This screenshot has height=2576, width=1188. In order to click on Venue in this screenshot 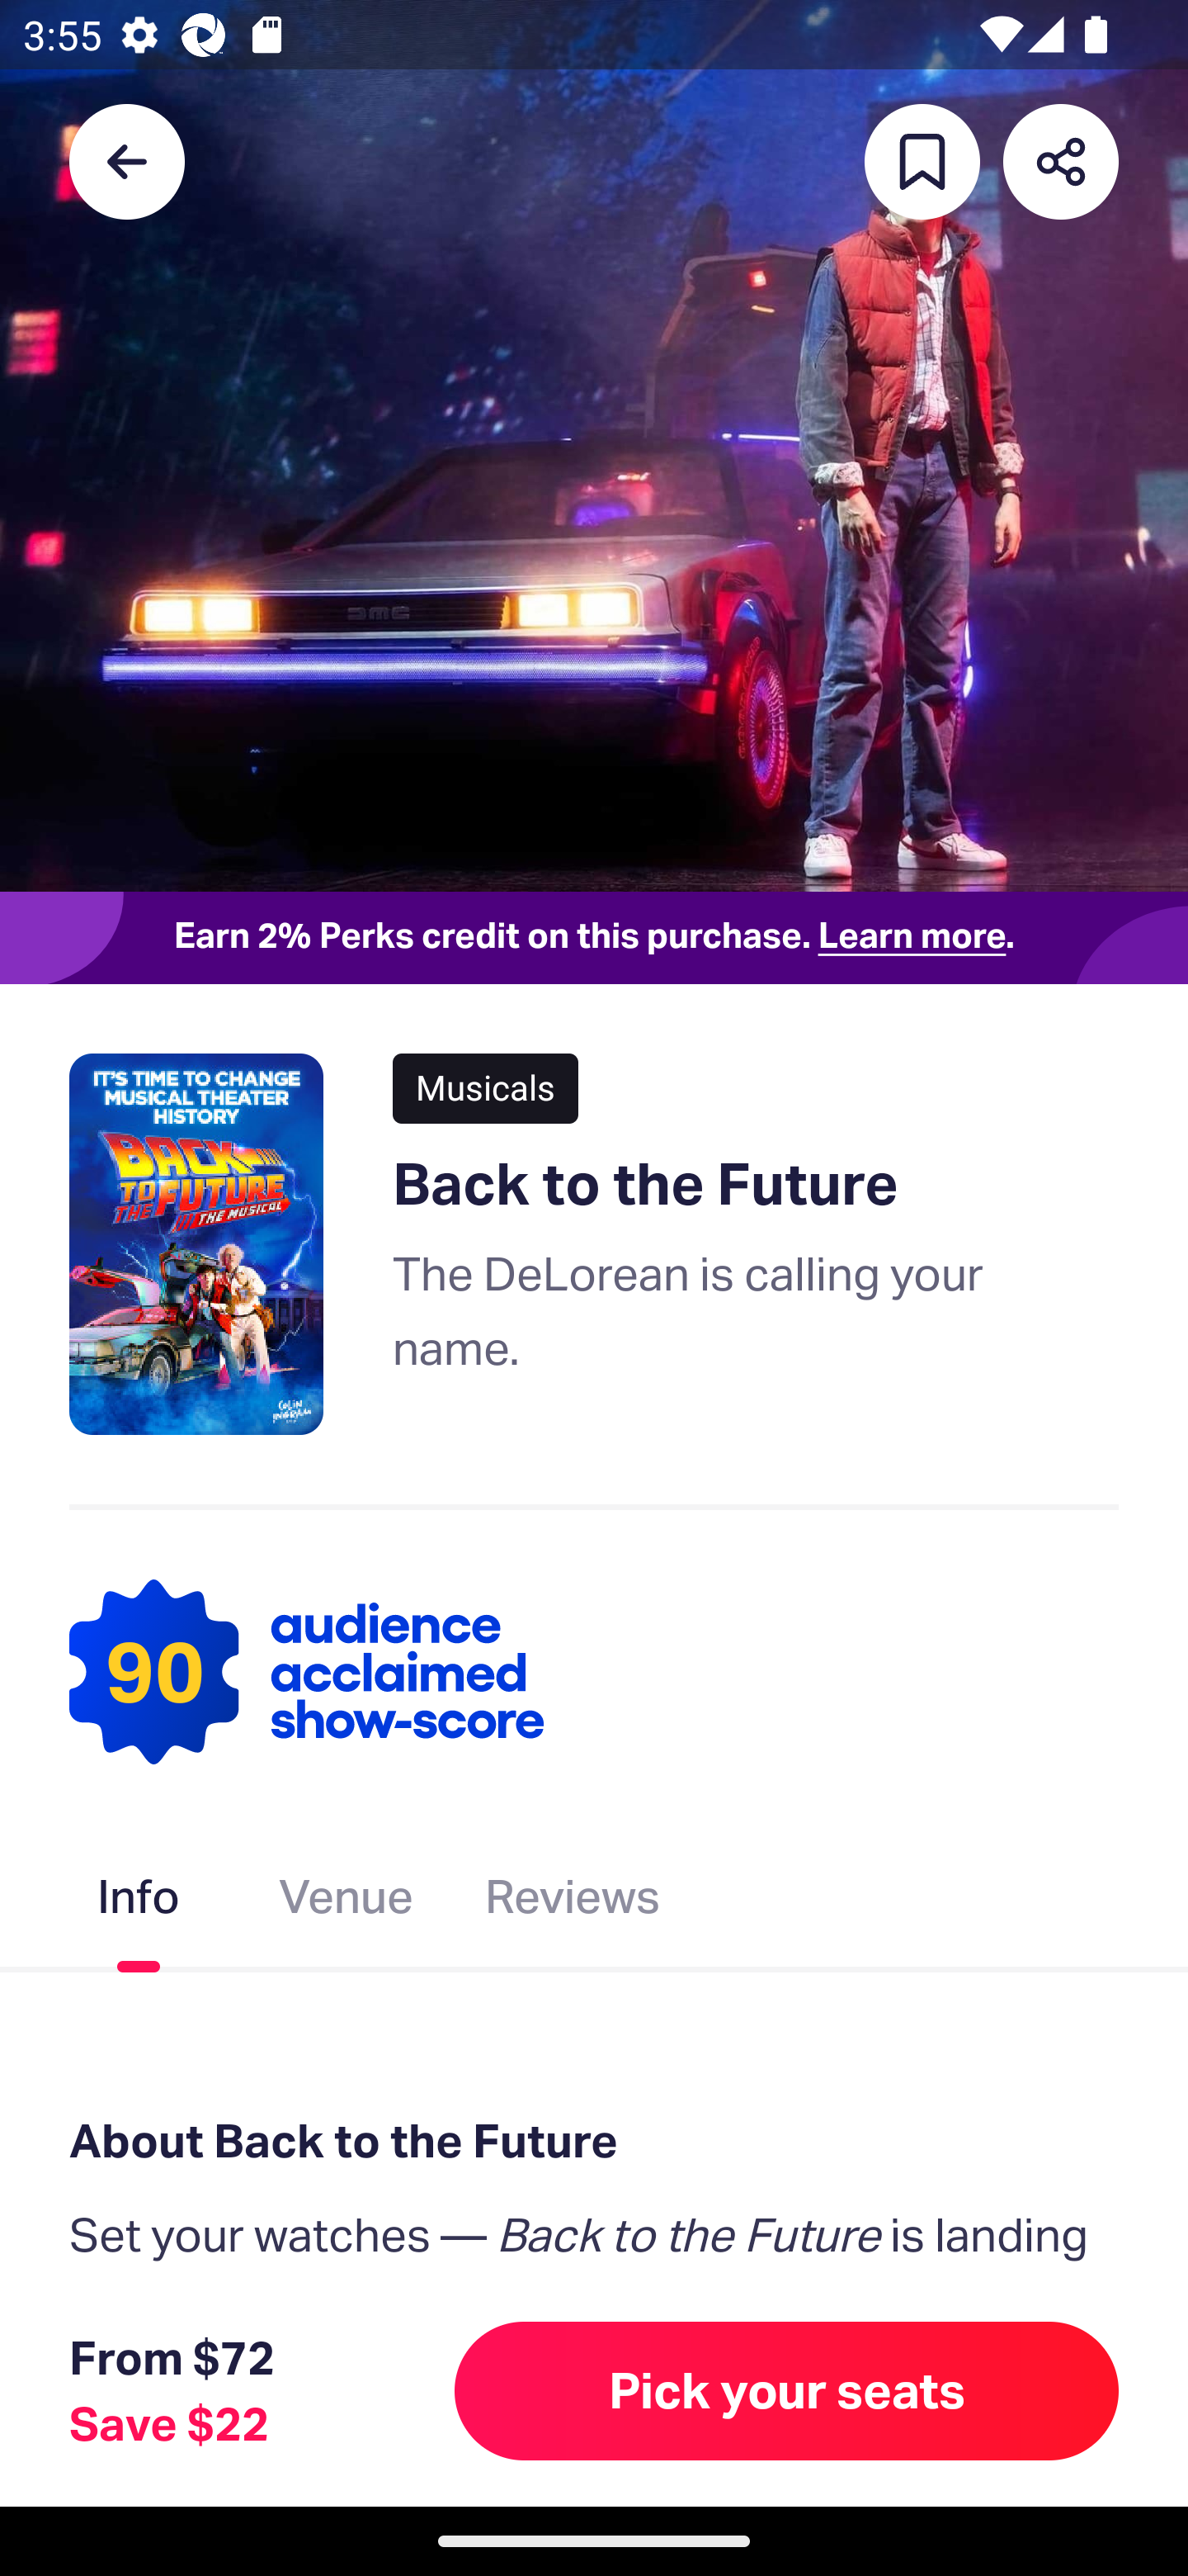, I will do `click(346, 1903)`.